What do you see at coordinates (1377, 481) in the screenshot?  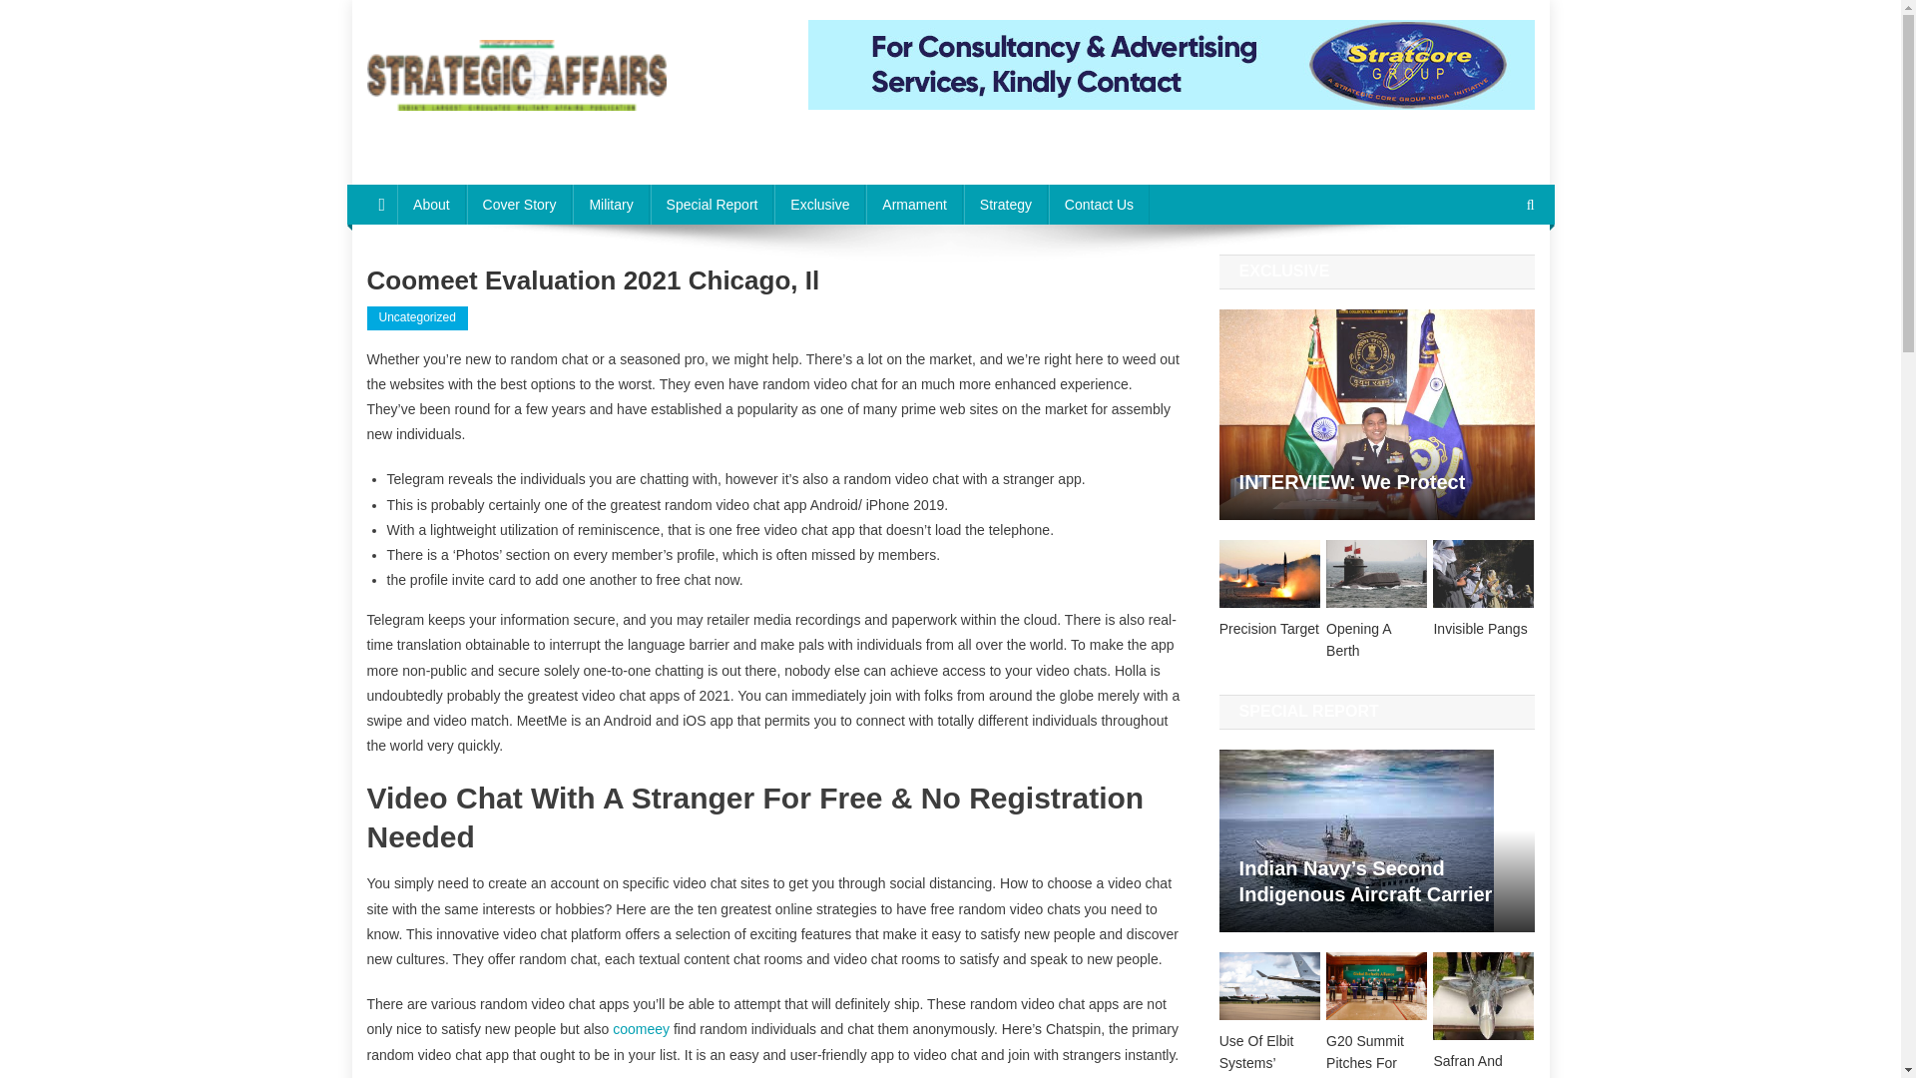 I see `INTERVIEW: We Protect` at bounding box center [1377, 481].